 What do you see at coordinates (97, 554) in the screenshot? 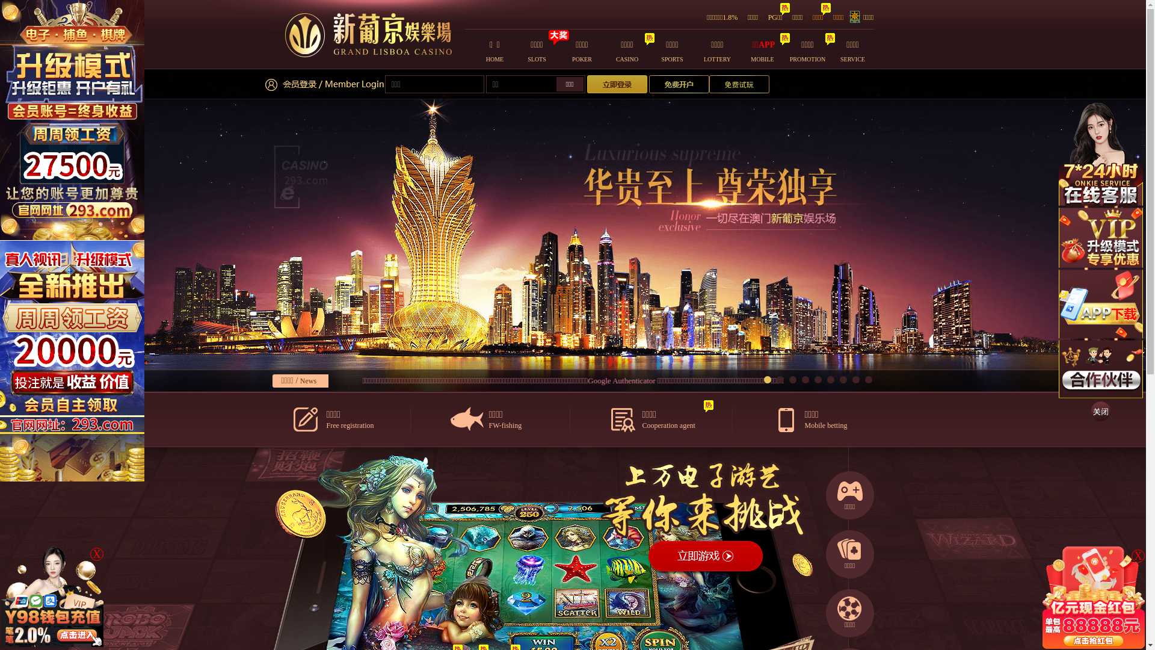
I see `X` at bounding box center [97, 554].